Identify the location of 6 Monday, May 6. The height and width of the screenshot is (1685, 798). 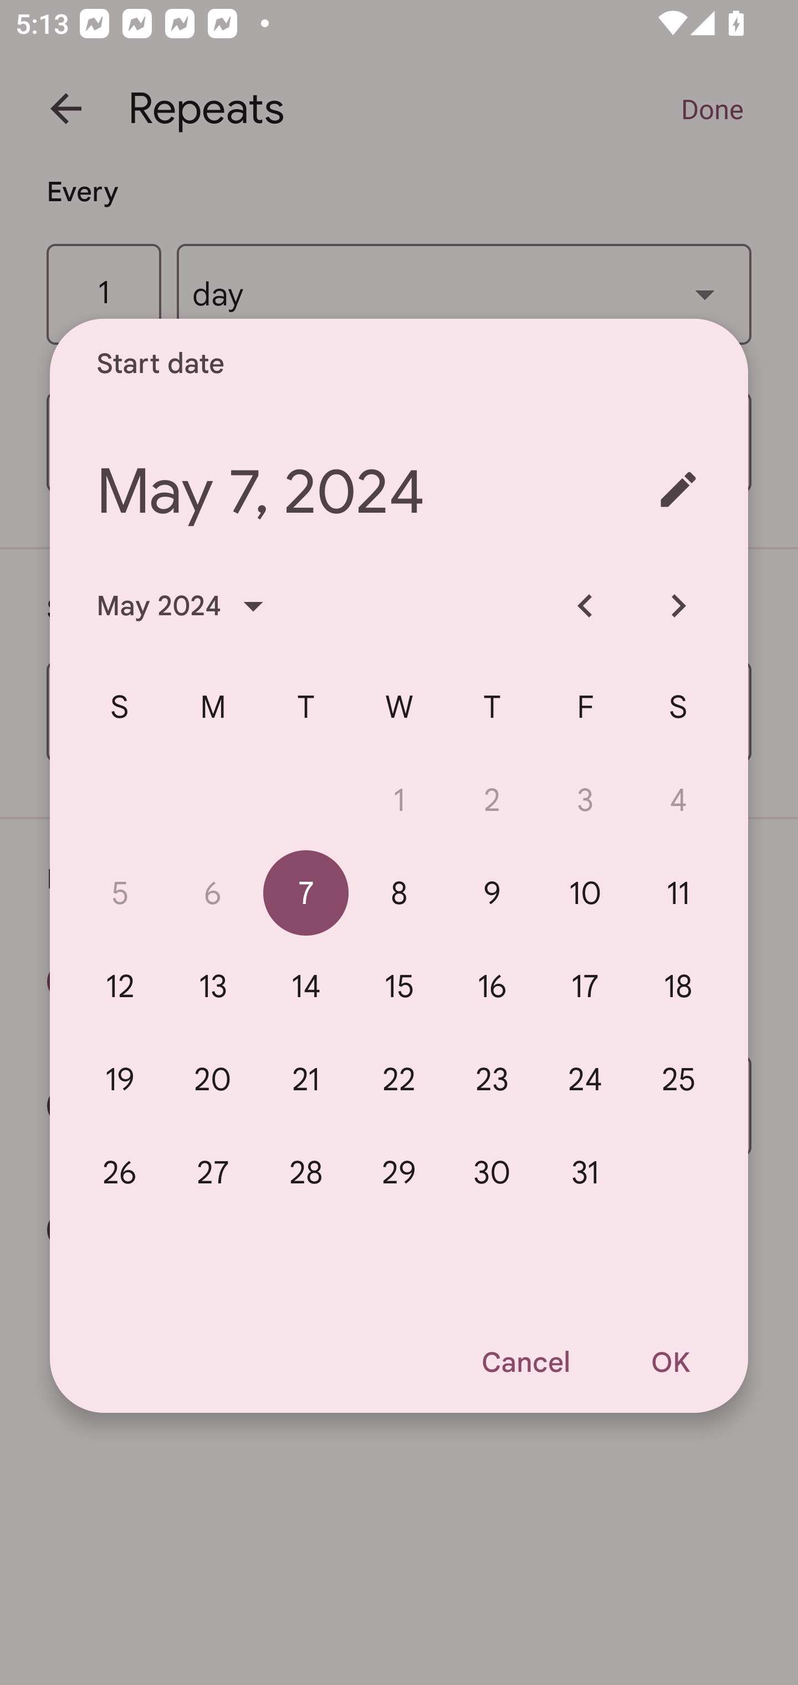
(213, 893).